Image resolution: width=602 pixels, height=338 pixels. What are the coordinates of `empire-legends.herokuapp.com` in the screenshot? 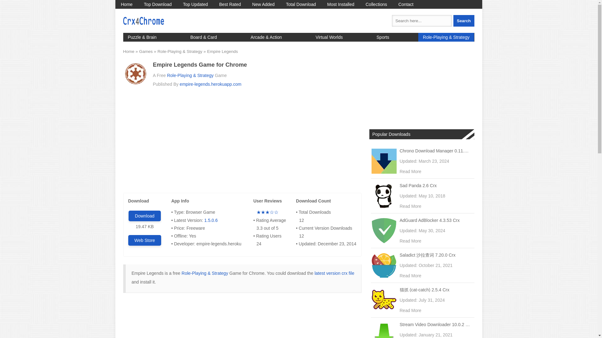 It's located at (210, 84).